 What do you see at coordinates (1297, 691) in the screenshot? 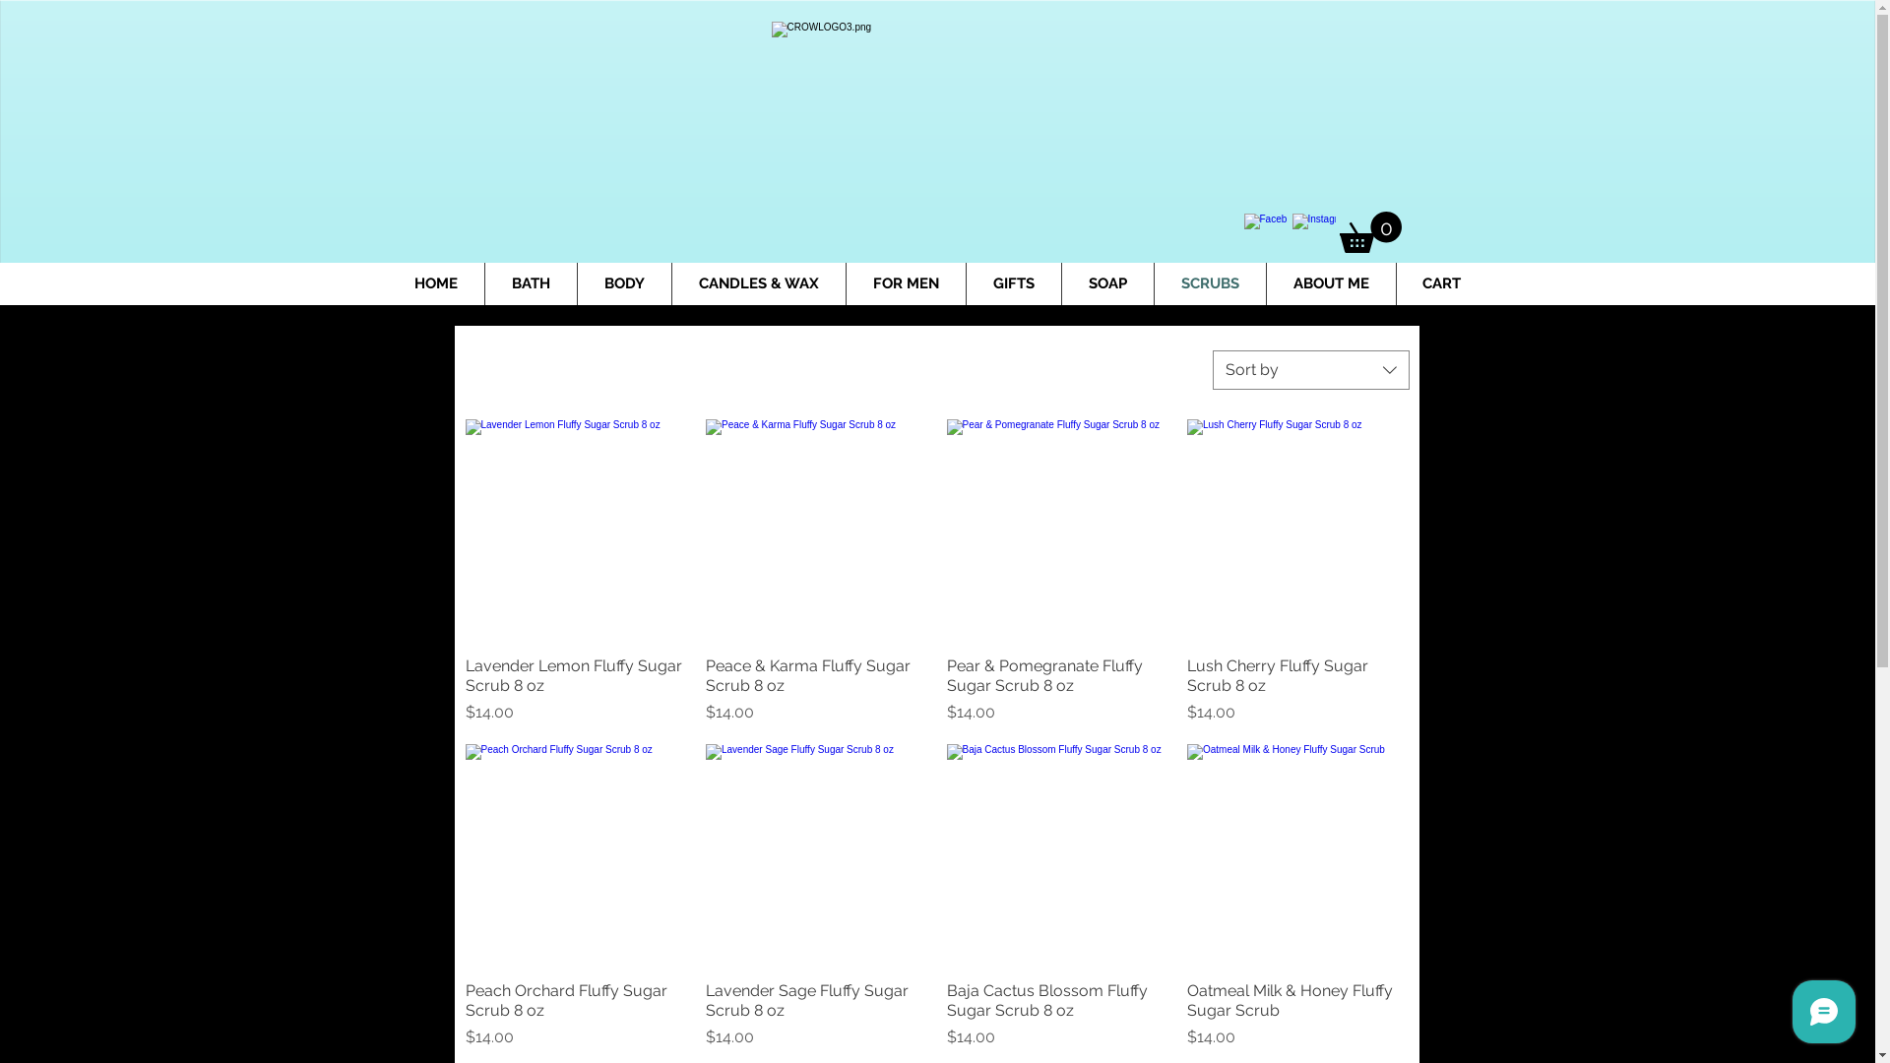
I see `Lush Cherry Fluffy Sugar Scrub 8 oz
Price
$14.00` at bounding box center [1297, 691].